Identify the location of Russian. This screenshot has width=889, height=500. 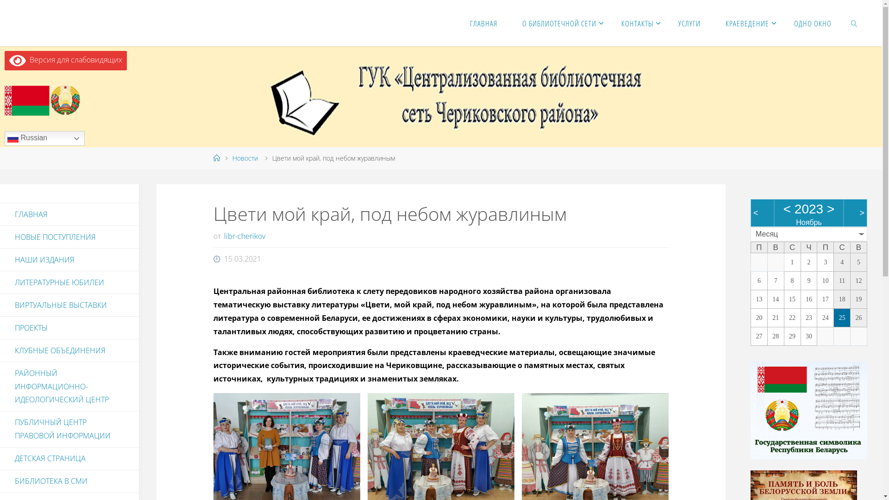
(44, 138).